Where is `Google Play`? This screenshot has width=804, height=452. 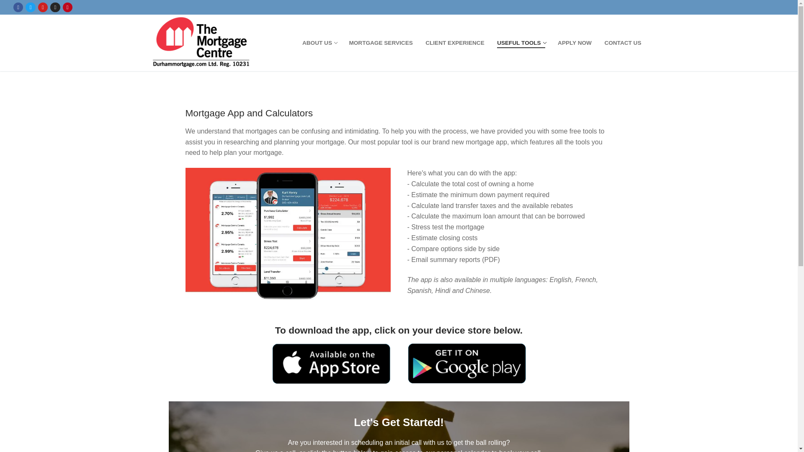 Google Play is located at coordinates (466, 364).